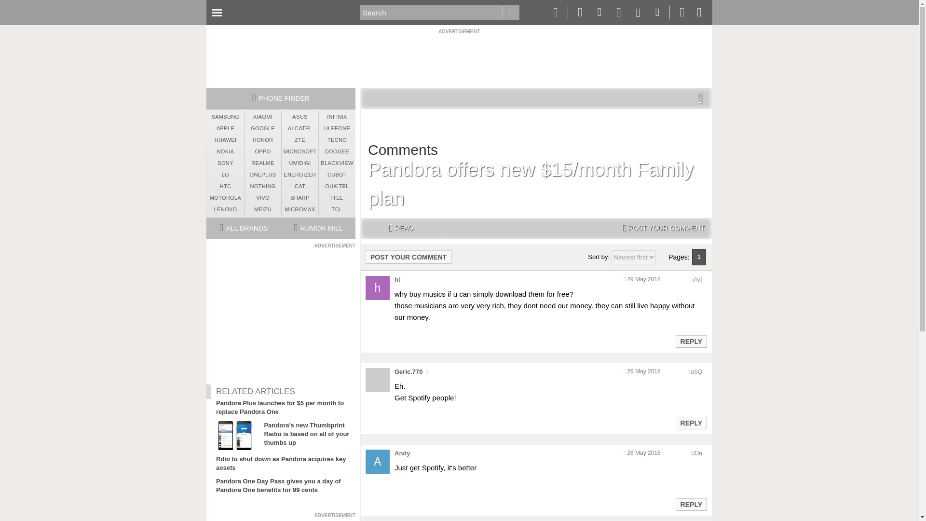  Describe the element at coordinates (225, 117) in the screenshot. I see `SAMSUNG` at that location.